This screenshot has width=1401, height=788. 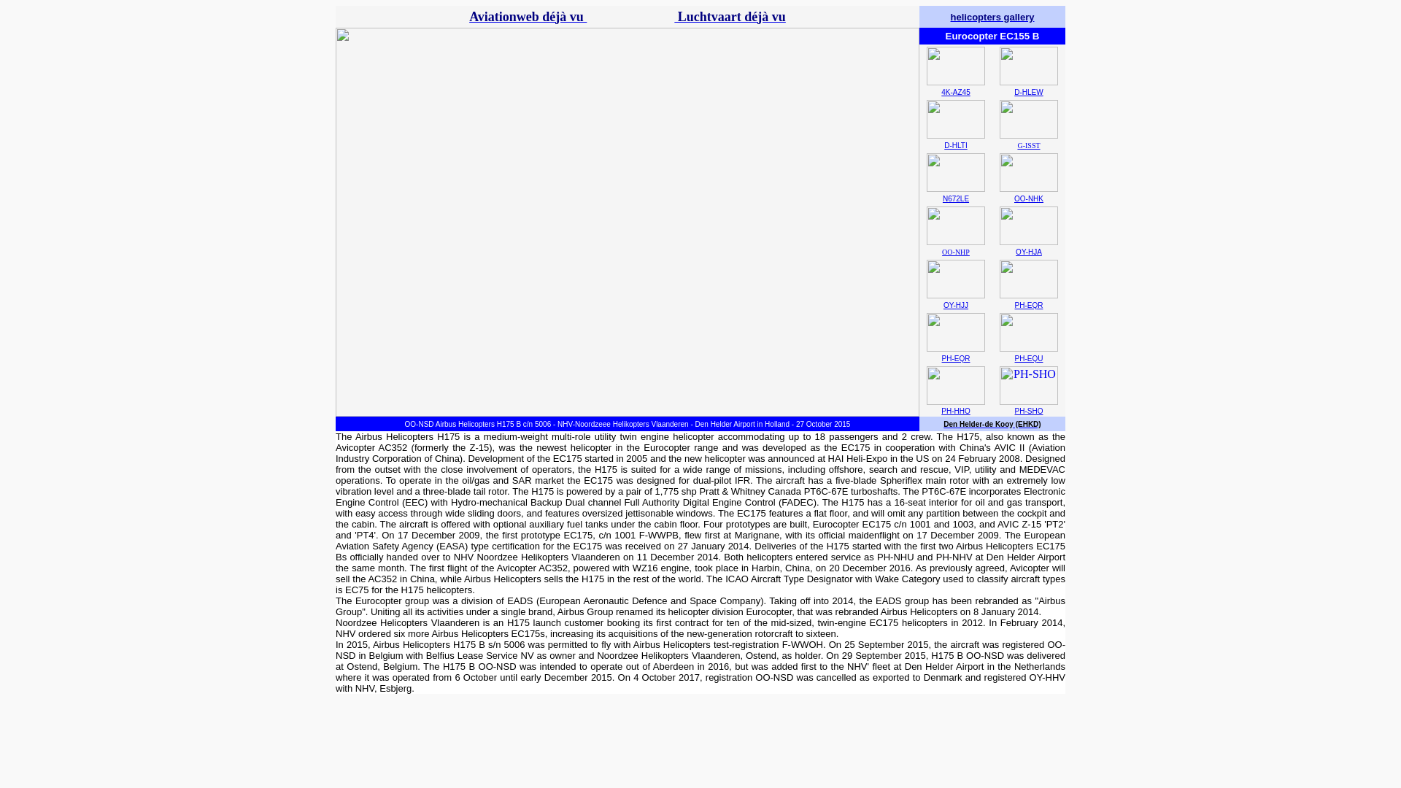 What do you see at coordinates (955, 412) in the screenshot?
I see `PH-HHO` at bounding box center [955, 412].